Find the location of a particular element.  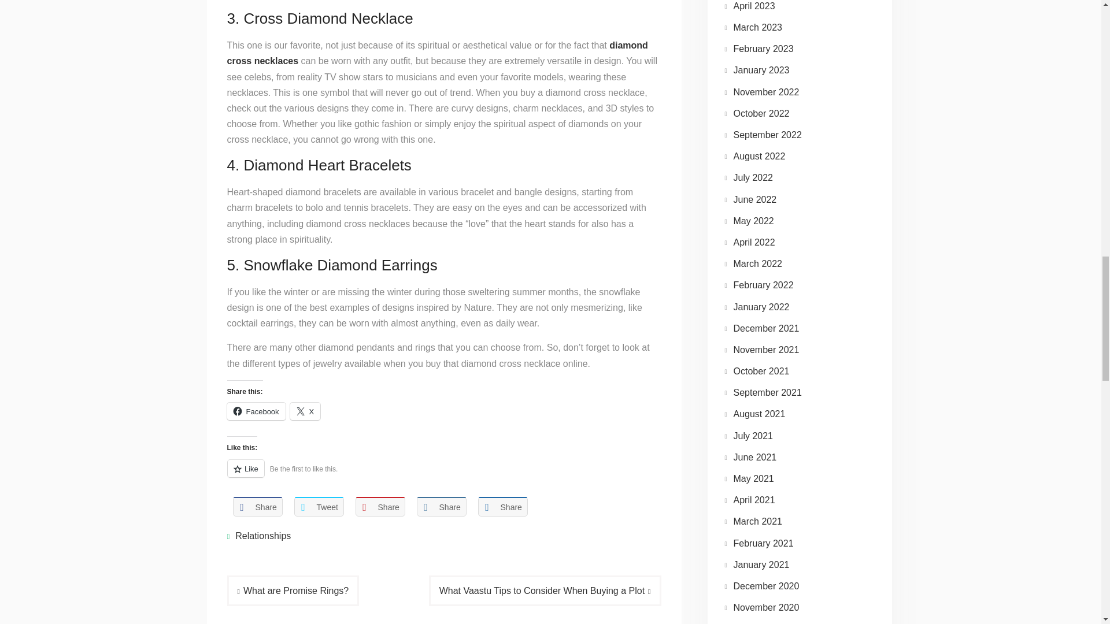

What Vaastu Tips to Consider When Buying a Plot is located at coordinates (545, 590).